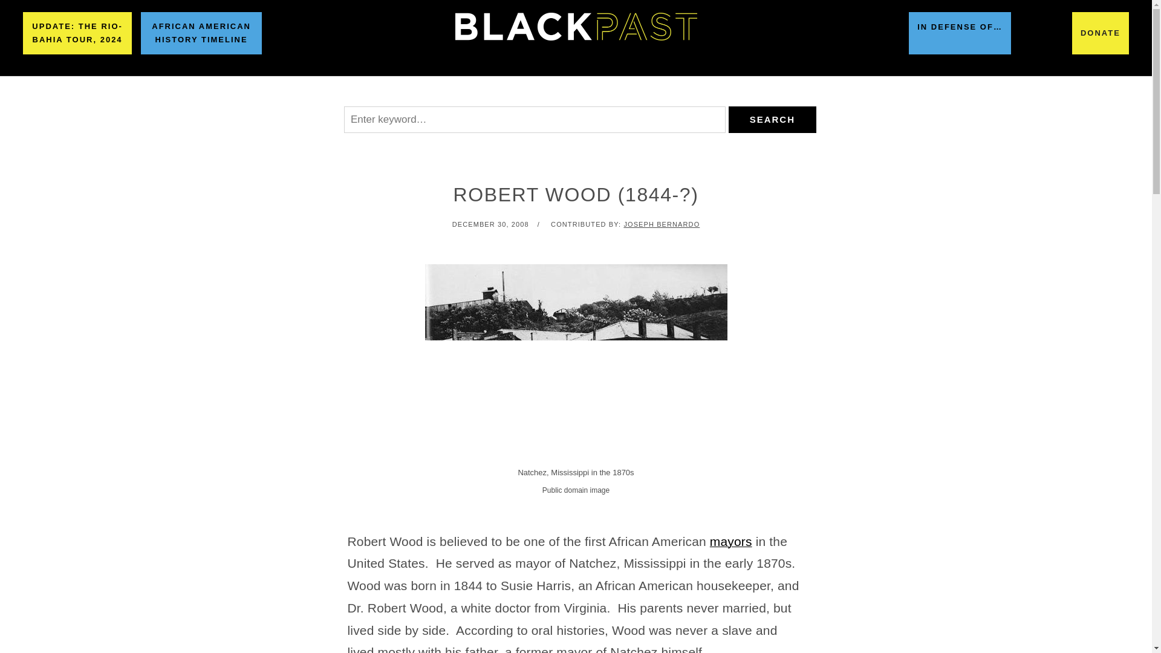 This screenshot has height=653, width=1161. What do you see at coordinates (502, 91) in the screenshot?
I see `GLOBAL AFRICAN HISTORY` at bounding box center [502, 91].